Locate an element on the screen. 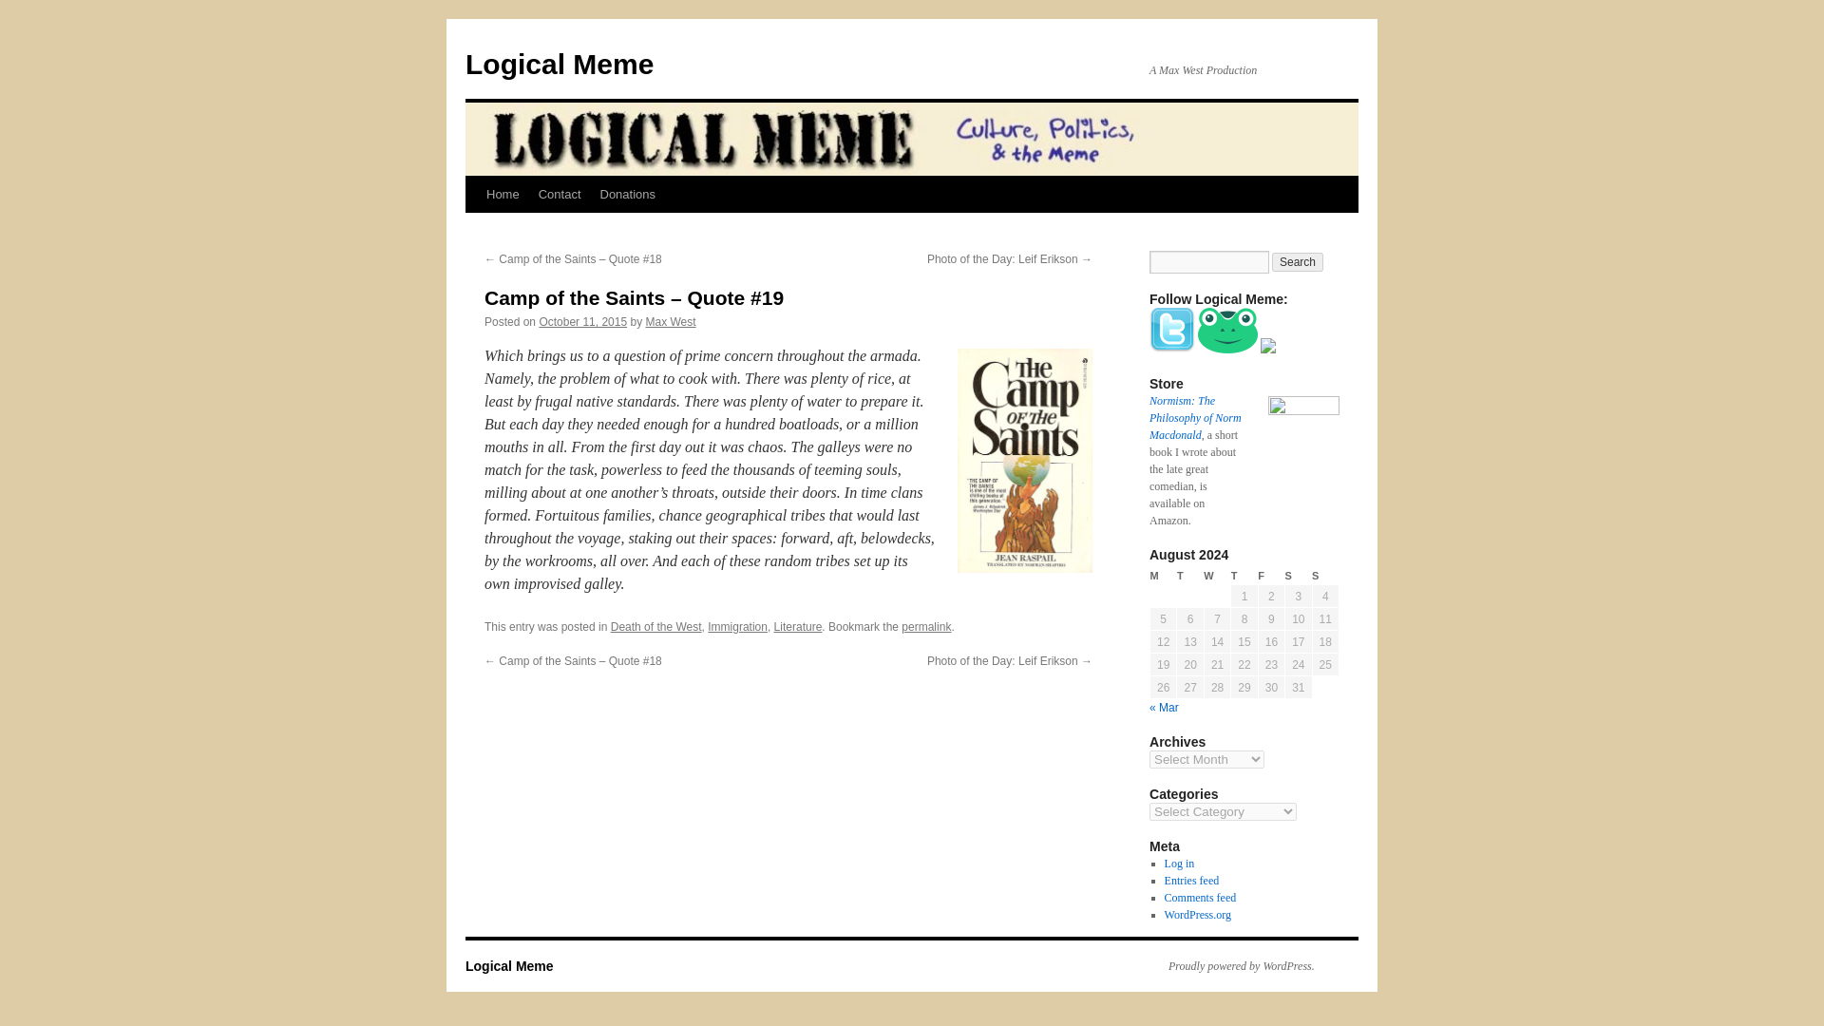  Wednesday is located at coordinates (1216, 576).